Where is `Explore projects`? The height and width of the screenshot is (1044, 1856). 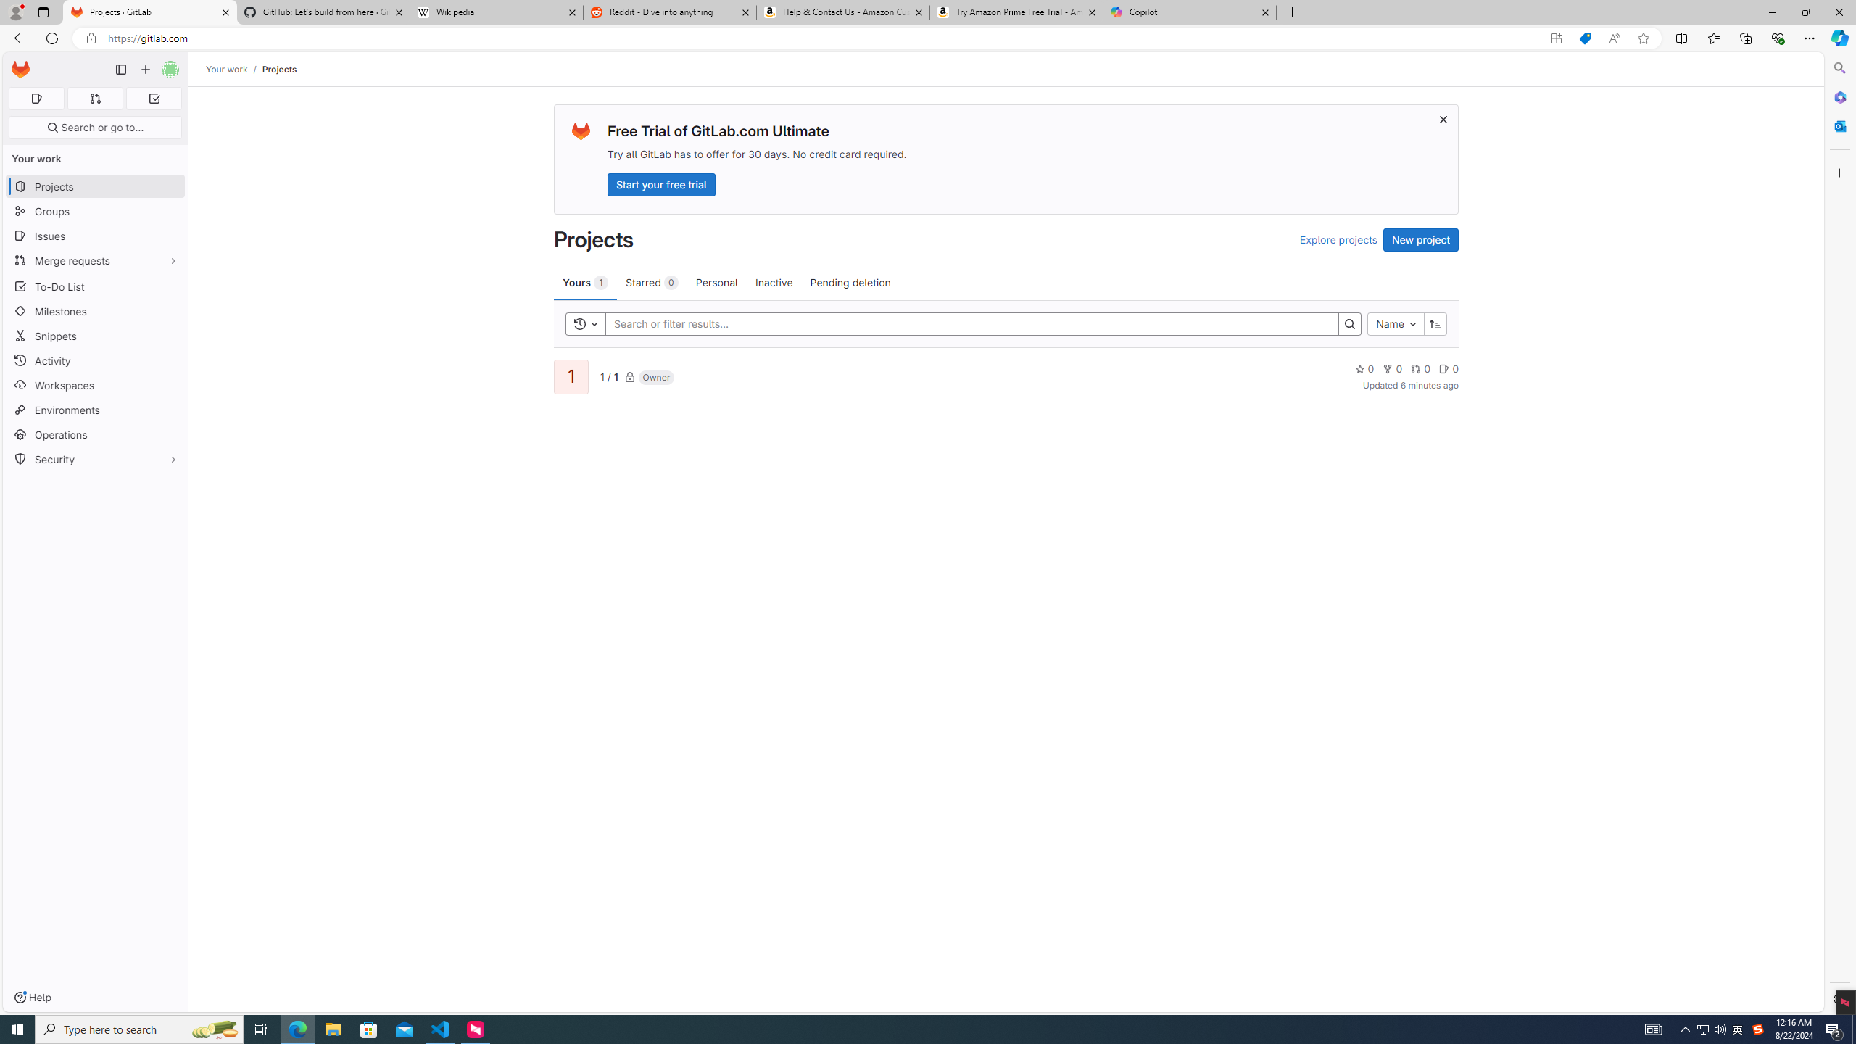 Explore projects is located at coordinates (1338, 239).